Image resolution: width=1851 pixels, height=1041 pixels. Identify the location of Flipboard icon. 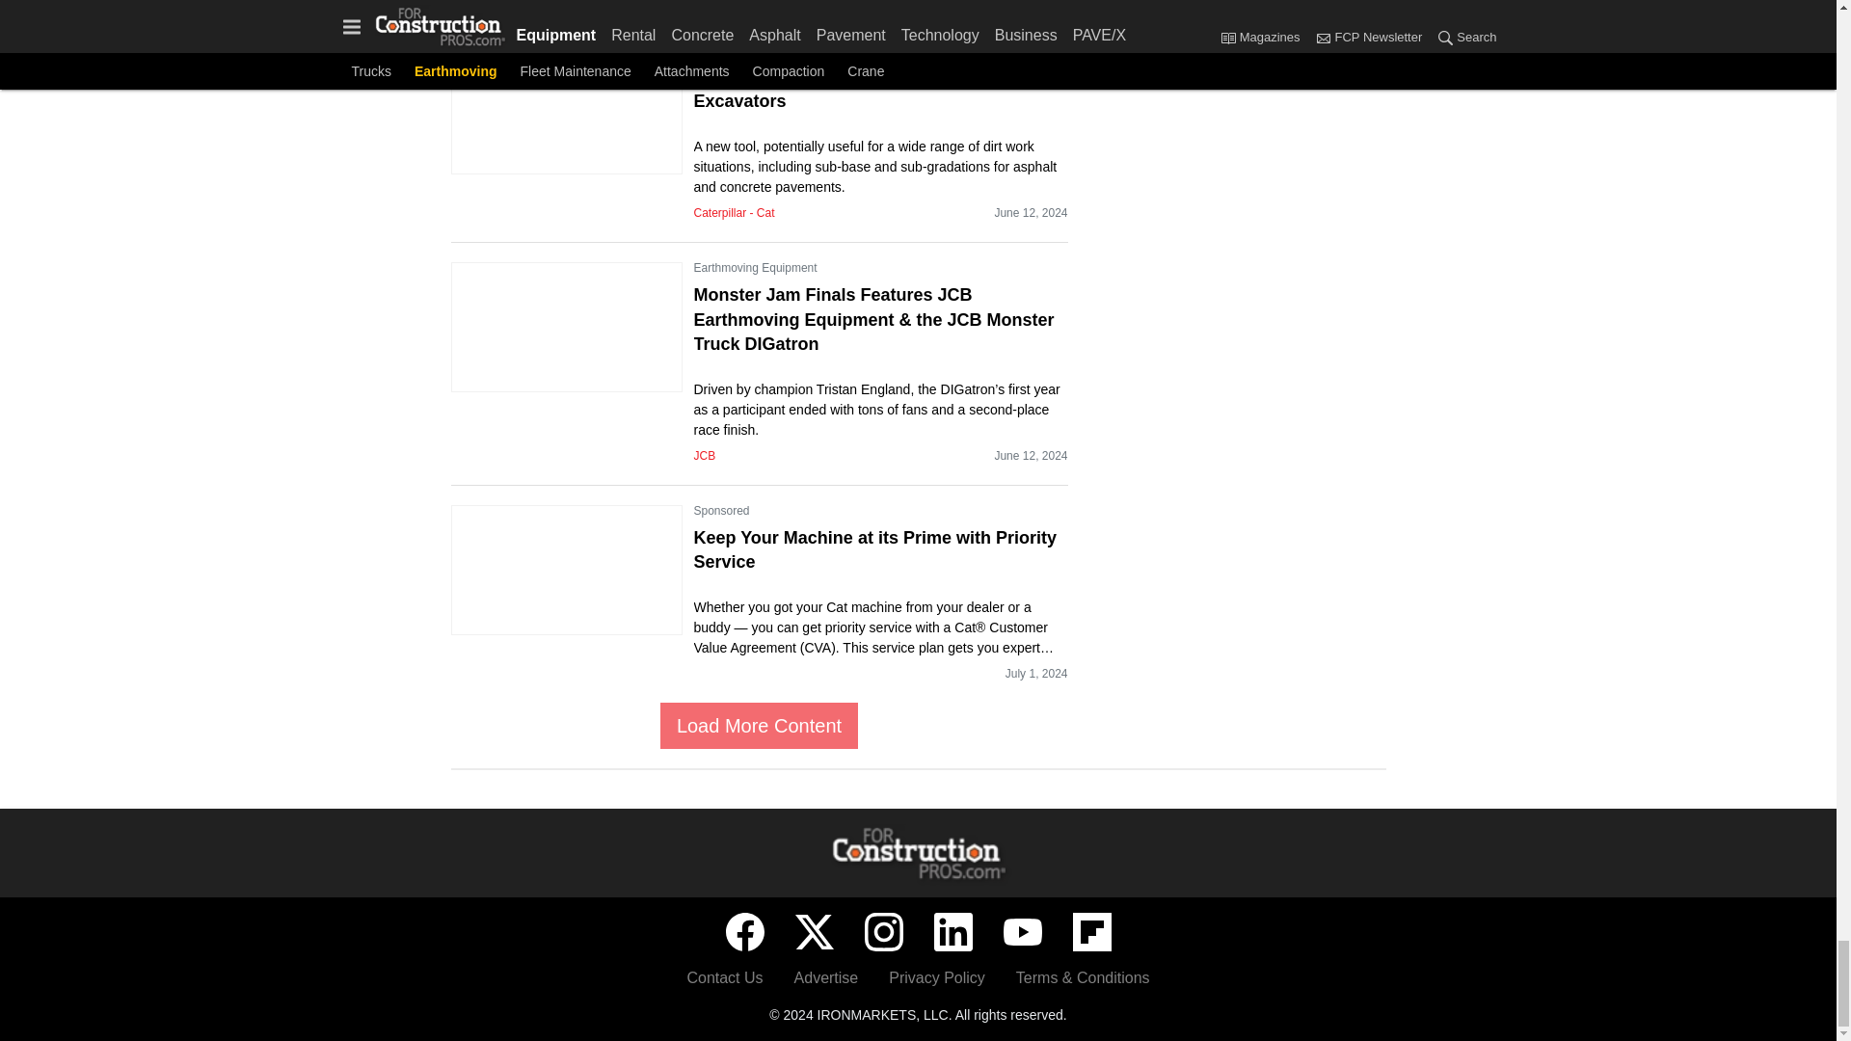
(1091, 932).